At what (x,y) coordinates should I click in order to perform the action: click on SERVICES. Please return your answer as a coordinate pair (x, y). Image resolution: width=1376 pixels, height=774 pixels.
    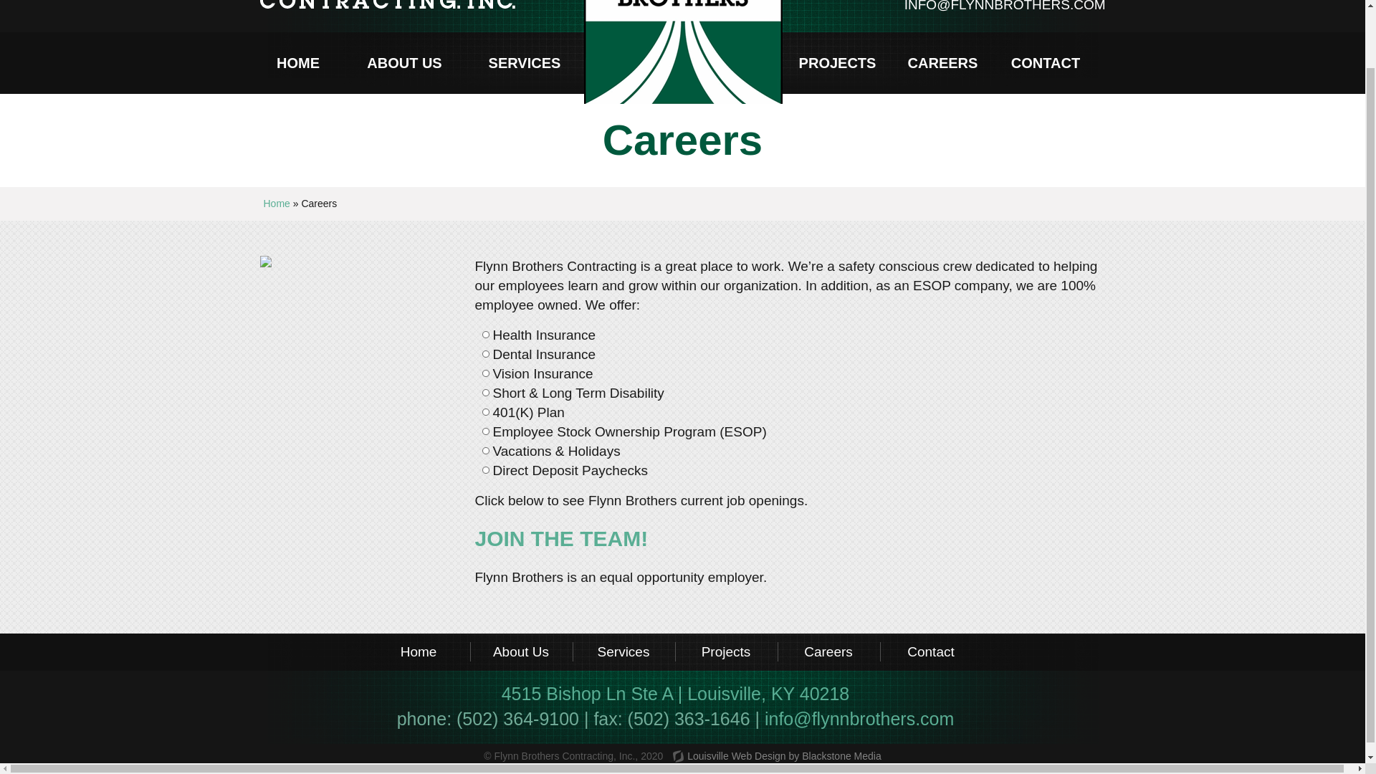
    Looking at the image, I should click on (525, 63).